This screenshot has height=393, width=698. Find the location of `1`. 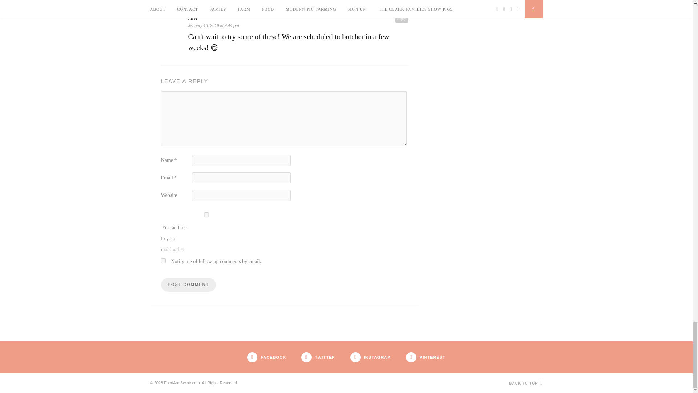

1 is located at coordinates (206, 215).